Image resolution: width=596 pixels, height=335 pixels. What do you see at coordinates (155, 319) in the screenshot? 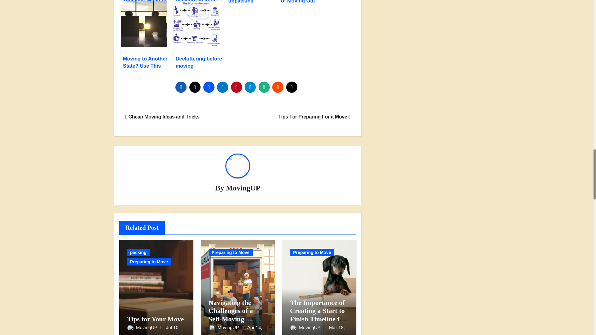
I see `Permalink to: Tips for Your Move` at bounding box center [155, 319].